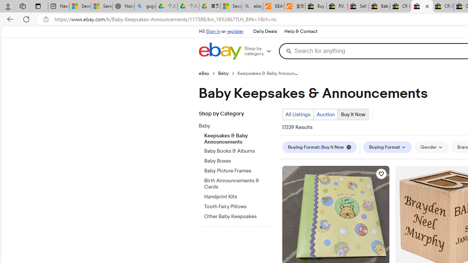 The width and height of the screenshot is (468, 263). Describe the element at coordinates (239, 184) in the screenshot. I see `Birth Announcements & Cards` at that location.